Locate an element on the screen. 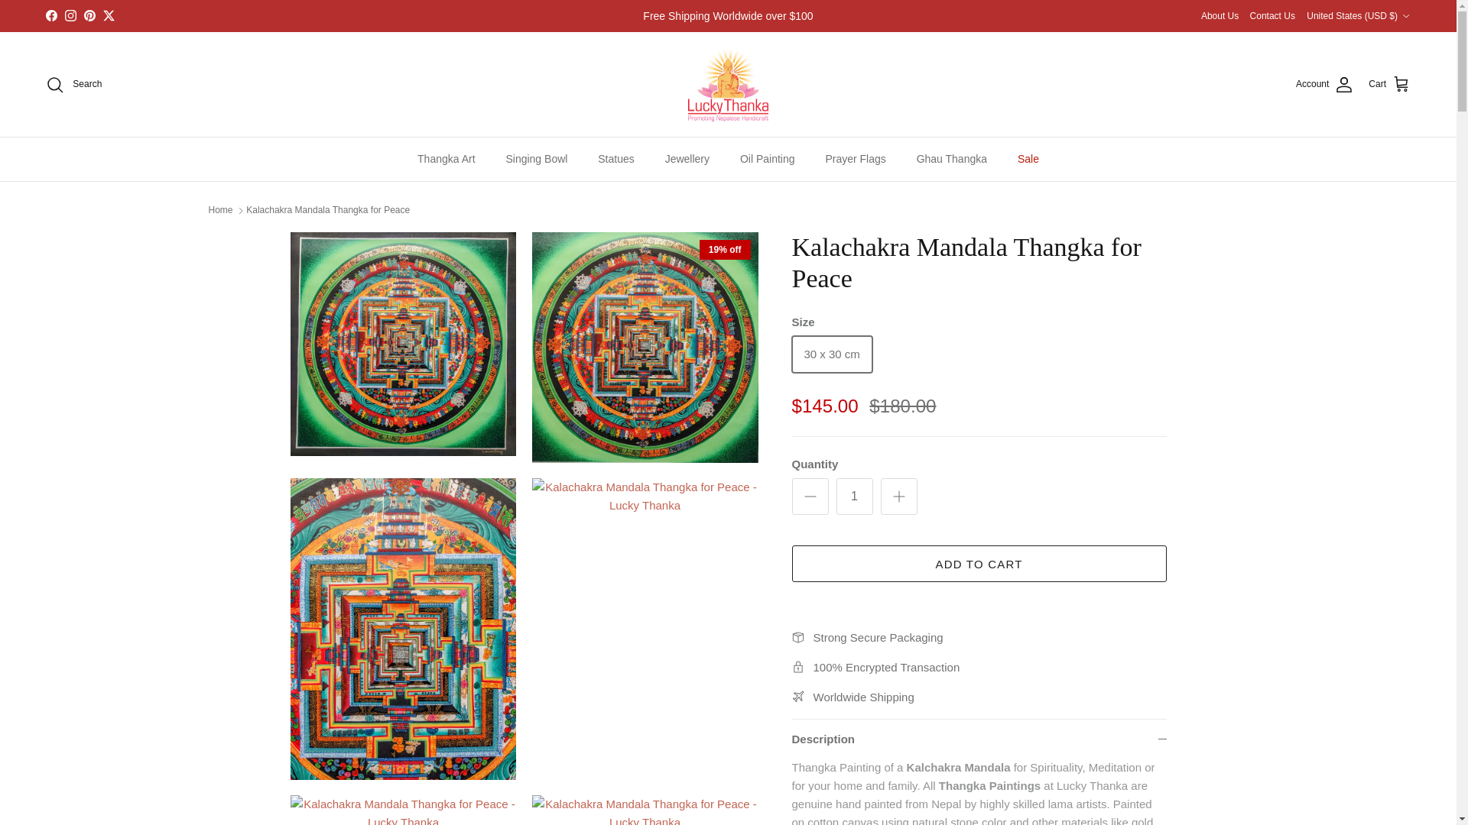 Image resolution: width=1468 pixels, height=825 pixels. Twitter is located at coordinates (109, 15).